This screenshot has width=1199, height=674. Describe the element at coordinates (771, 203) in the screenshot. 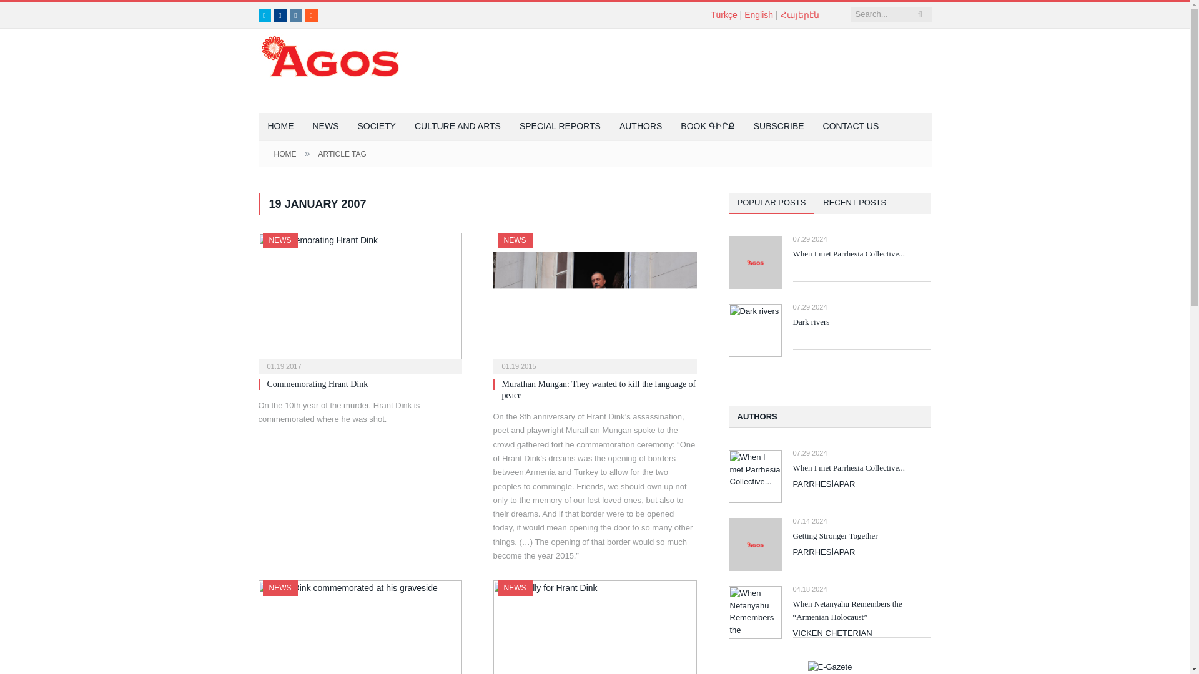

I see `POPULAR POSTS` at that location.